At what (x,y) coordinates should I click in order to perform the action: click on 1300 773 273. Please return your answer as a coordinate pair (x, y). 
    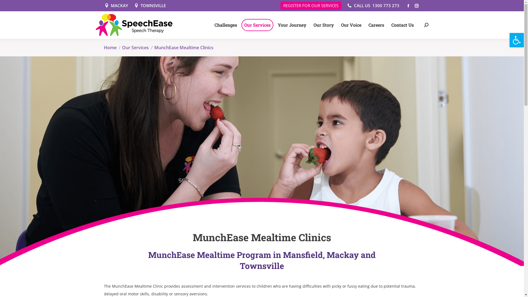
    Looking at the image, I should click on (386, 5).